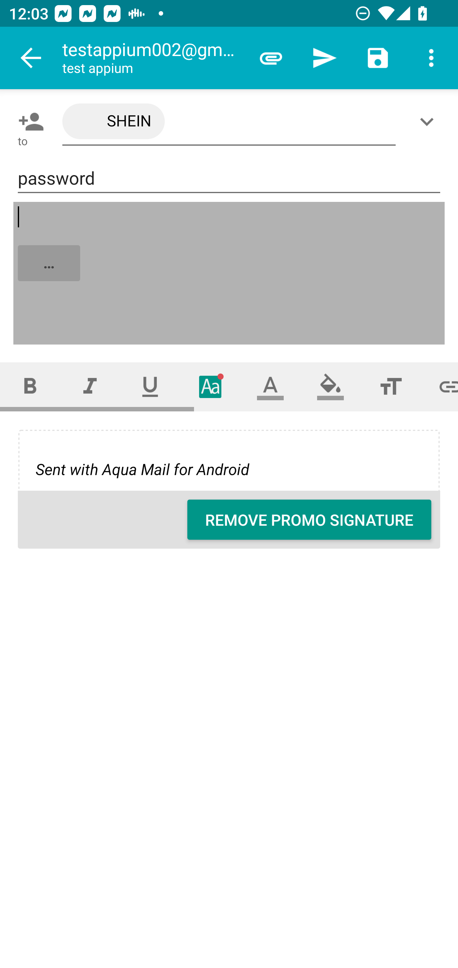 This screenshot has width=458, height=968. What do you see at coordinates (270, 387) in the screenshot?
I see `Text color` at bounding box center [270, 387].